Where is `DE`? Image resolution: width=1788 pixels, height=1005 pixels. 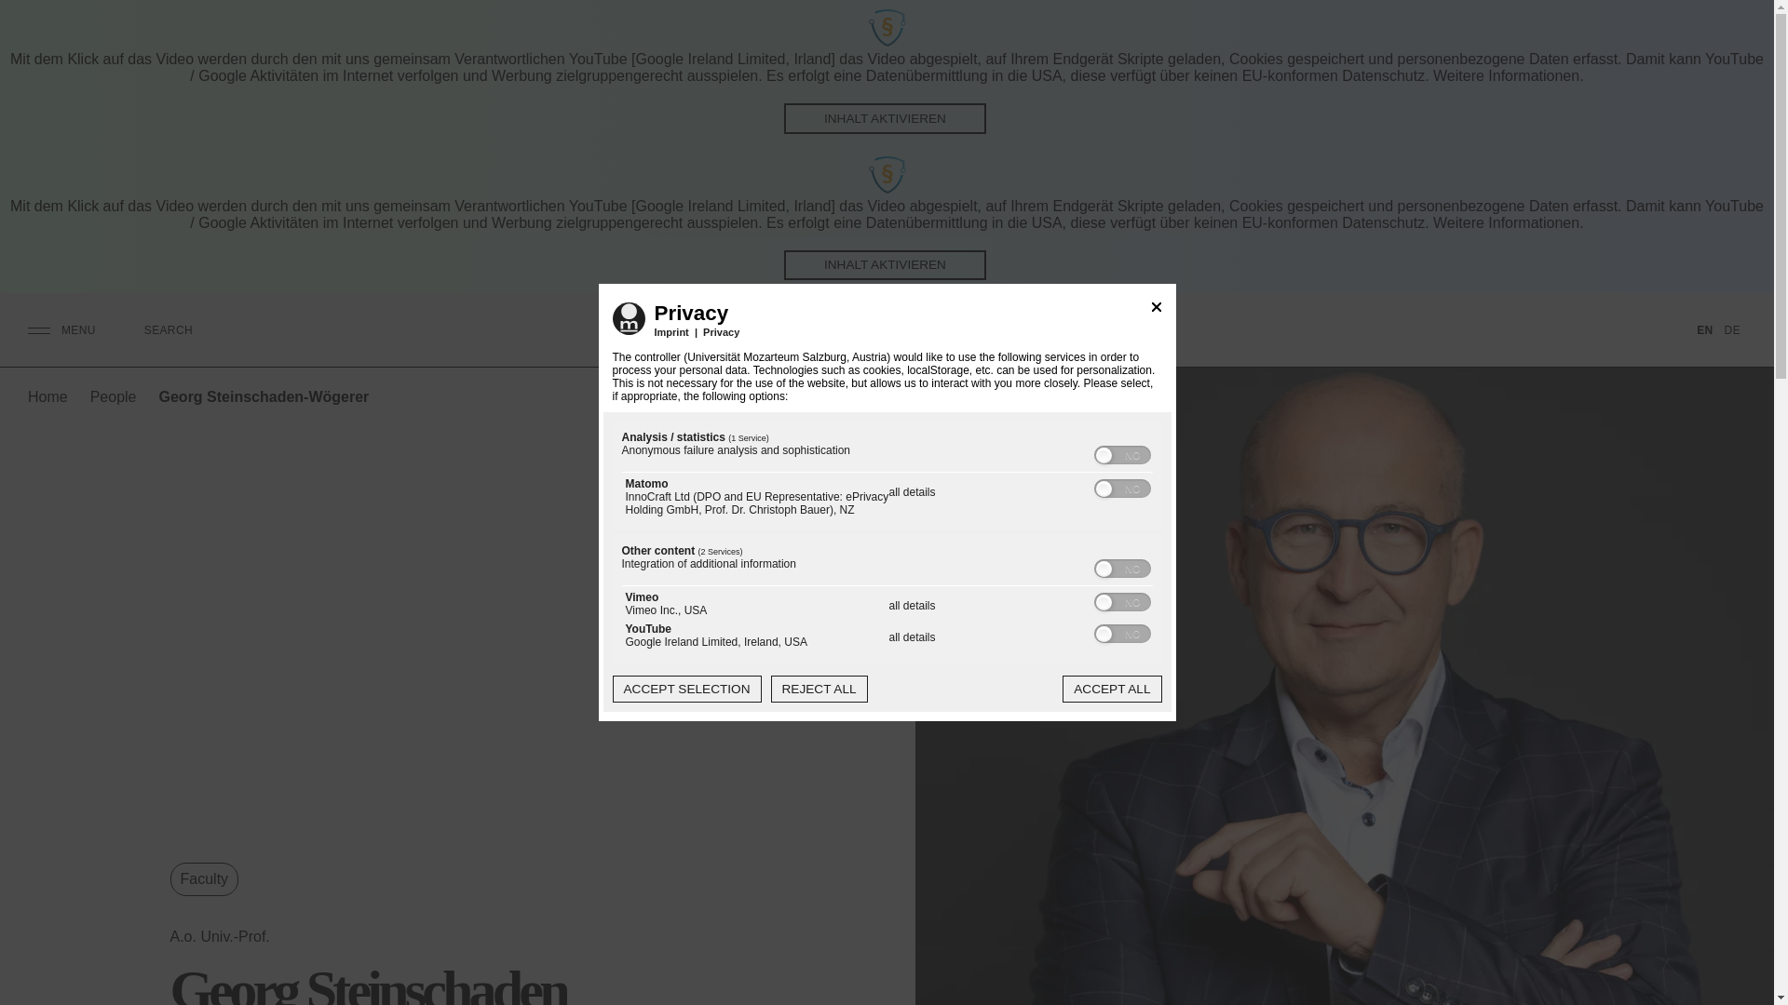 DE is located at coordinates (1732, 331).